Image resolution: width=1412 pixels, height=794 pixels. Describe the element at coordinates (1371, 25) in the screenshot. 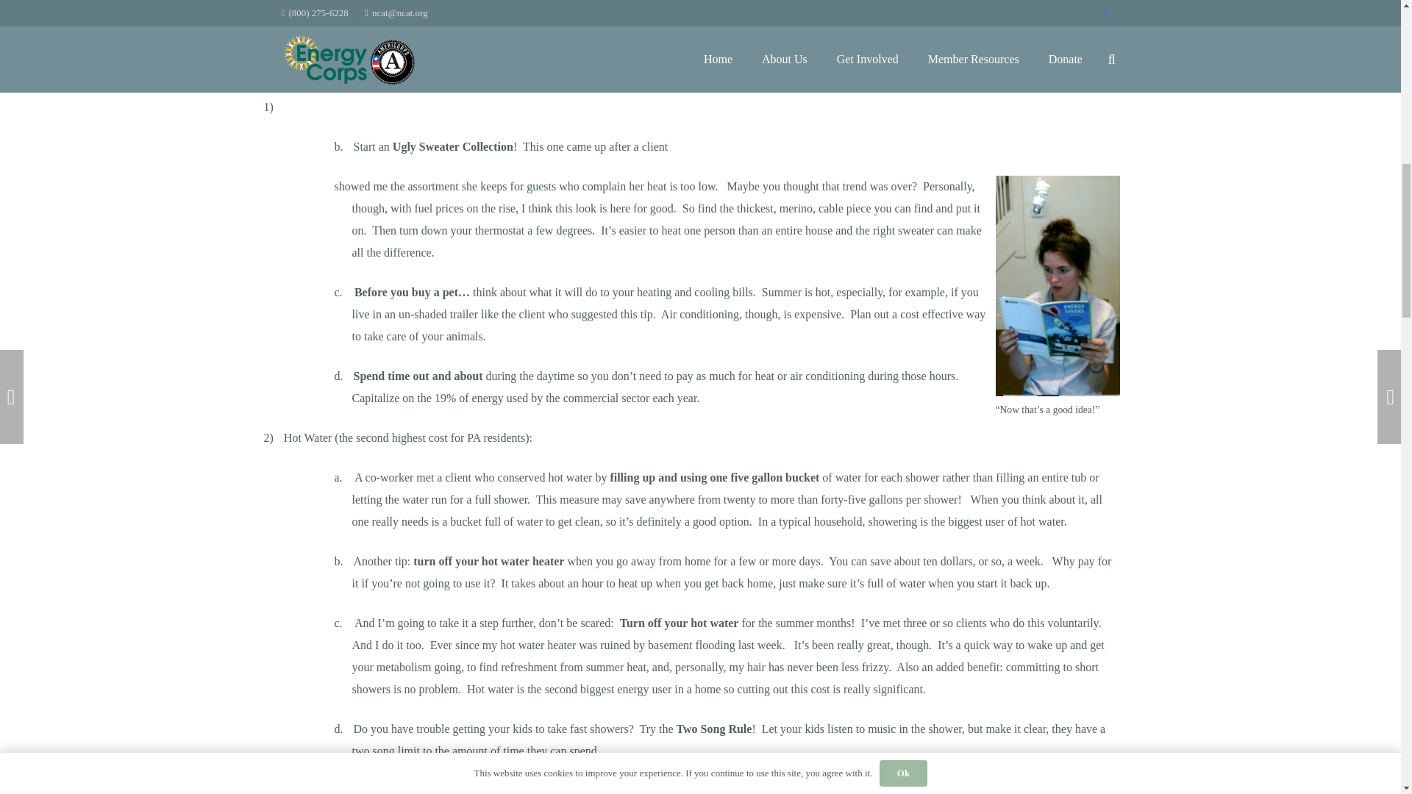

I see `Back to top` at that location.